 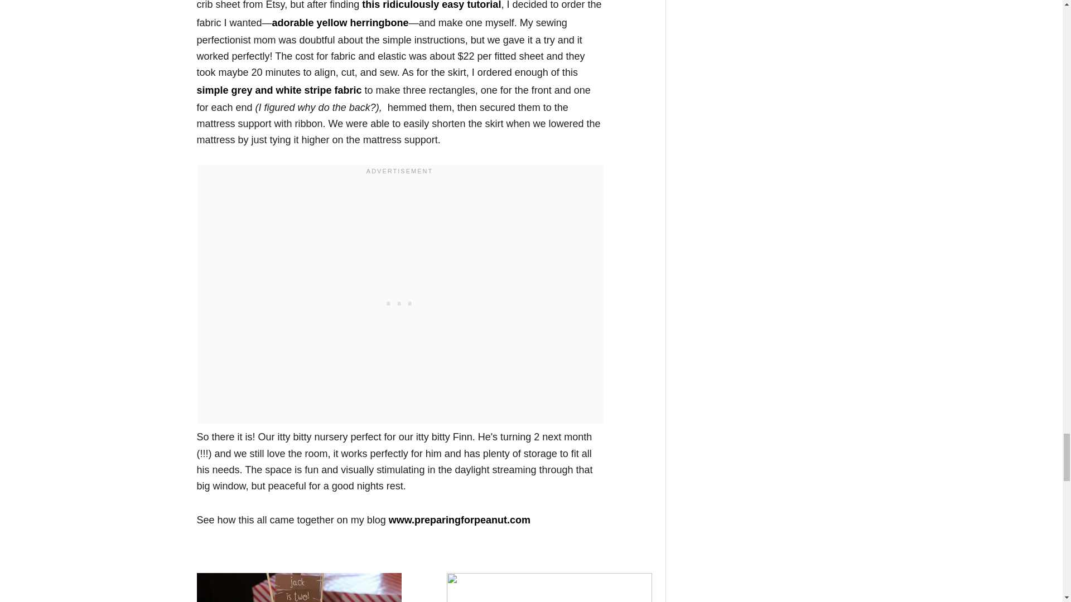 What do you see at coordinates (431, 5) in the screenshot?
I see `Imperfect Home Making - Fitted Sheet Tutorial` at bounding box center [431, 5].